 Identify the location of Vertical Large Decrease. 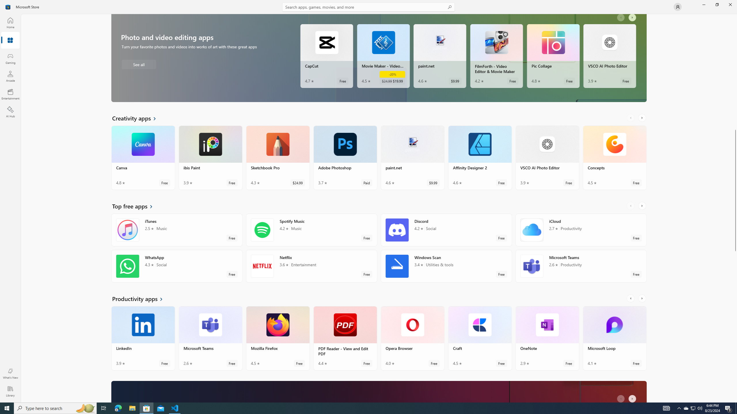
(735, 73).